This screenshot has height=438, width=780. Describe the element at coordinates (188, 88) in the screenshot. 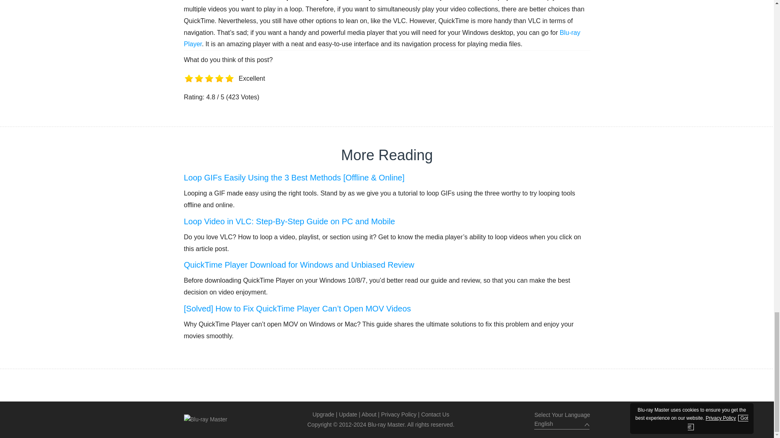

I see `1` at that location.